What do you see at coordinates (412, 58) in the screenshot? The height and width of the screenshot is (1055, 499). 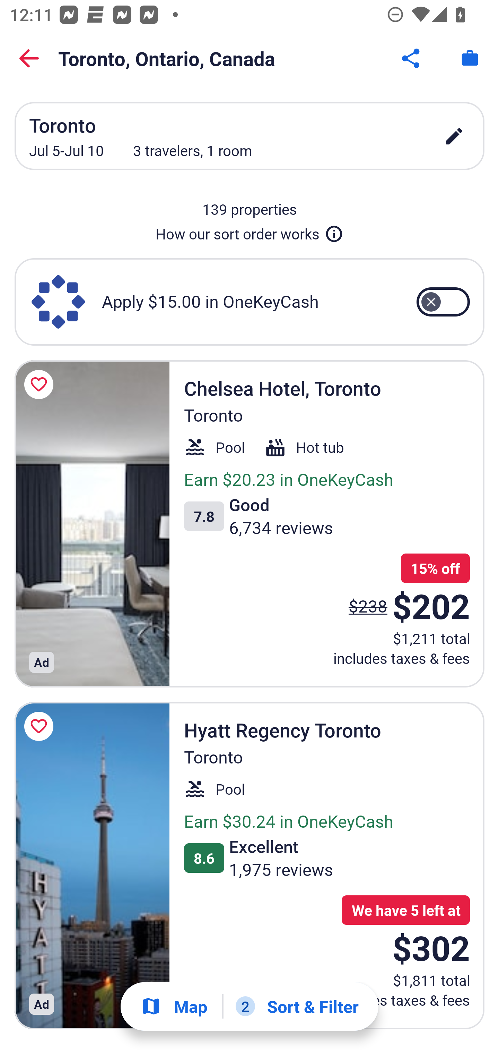 I see `Share Button` at bounding box center [412, 58].